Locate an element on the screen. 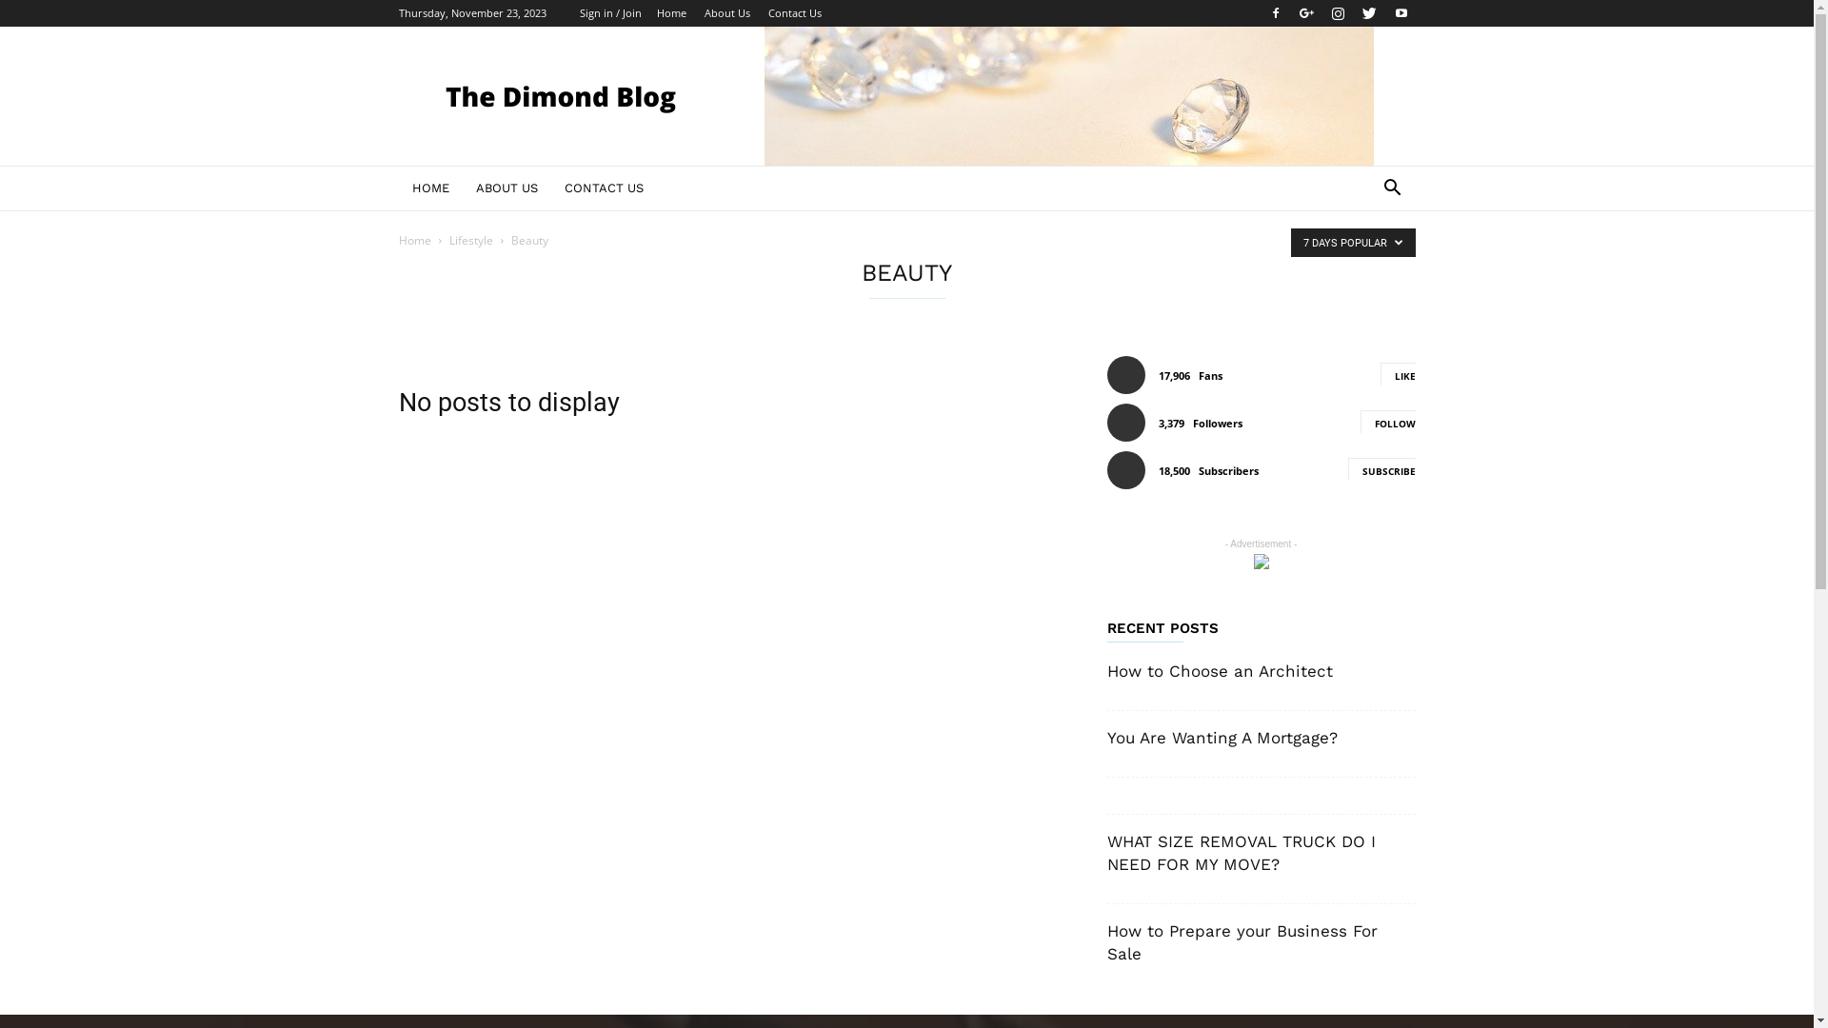 The width and height of the screenshot is (1828, 1028). About Us is located at coordinates (727, 13).